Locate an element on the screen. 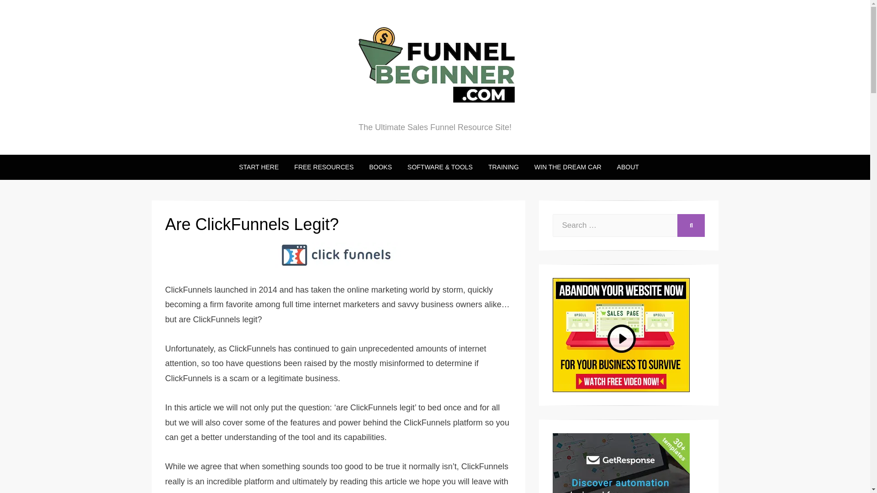  BOOKS is located at coordinates (380, 167).